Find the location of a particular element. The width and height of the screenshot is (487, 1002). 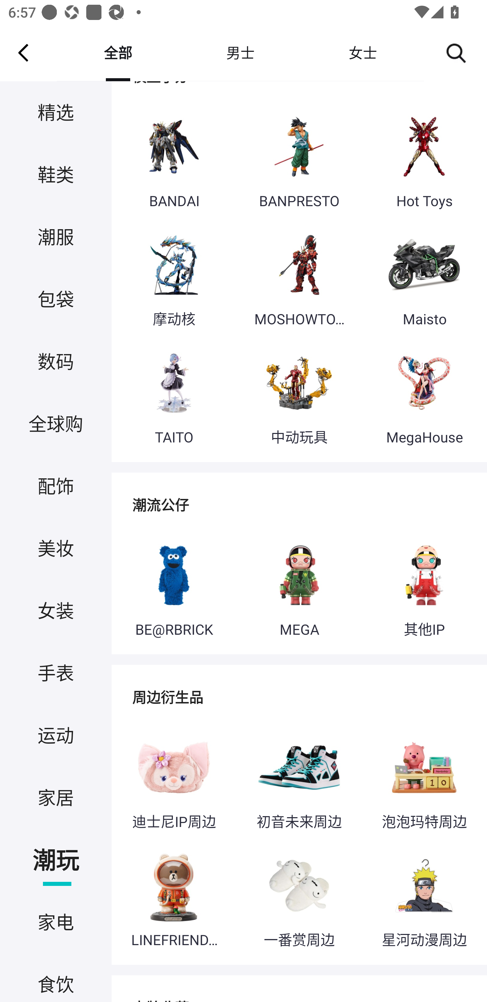

中动玩具 is located at coordinates (299, 397).